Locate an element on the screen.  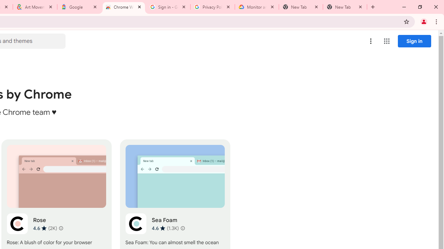
Google apps is located at coordinates (386, 41).